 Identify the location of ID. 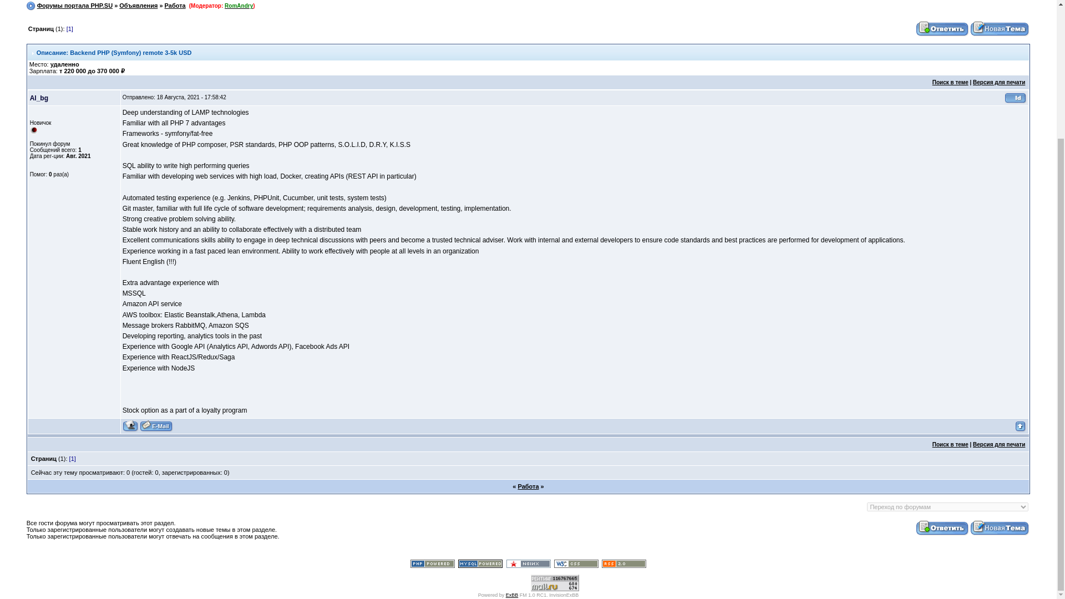
(1015, 97).